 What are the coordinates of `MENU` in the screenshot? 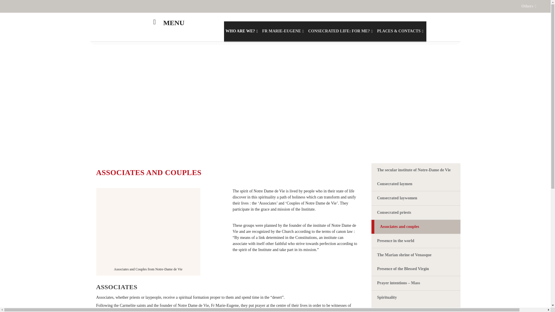 It's located at (167, 27).